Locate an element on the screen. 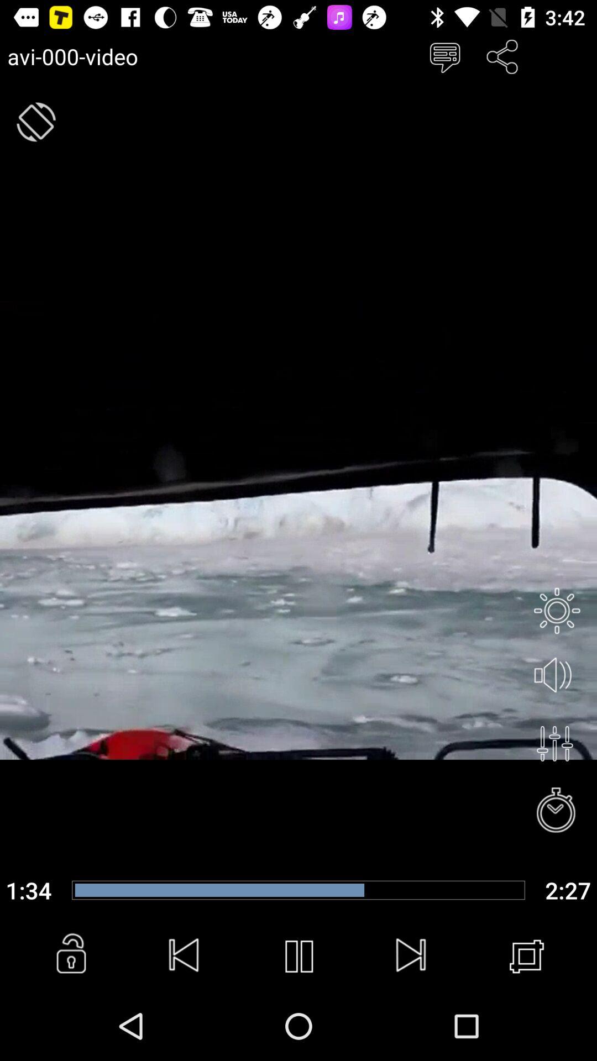  alaram button is located at coordinates (557, 811).